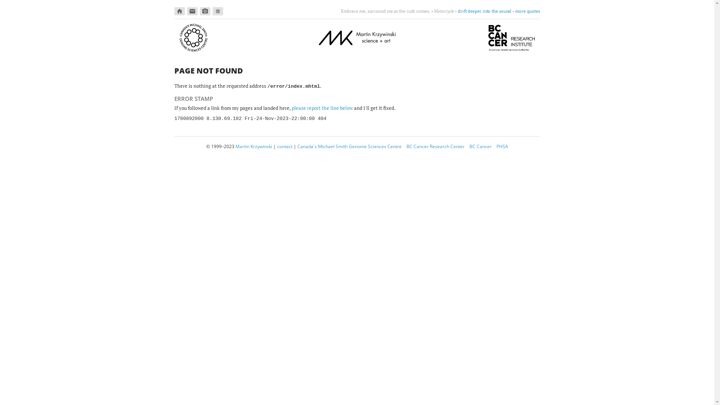 The image size is (720, 405). What do you see at coordinates (218, 11) in the screenshot?
I see `tag` at bounding box center [218, 11].